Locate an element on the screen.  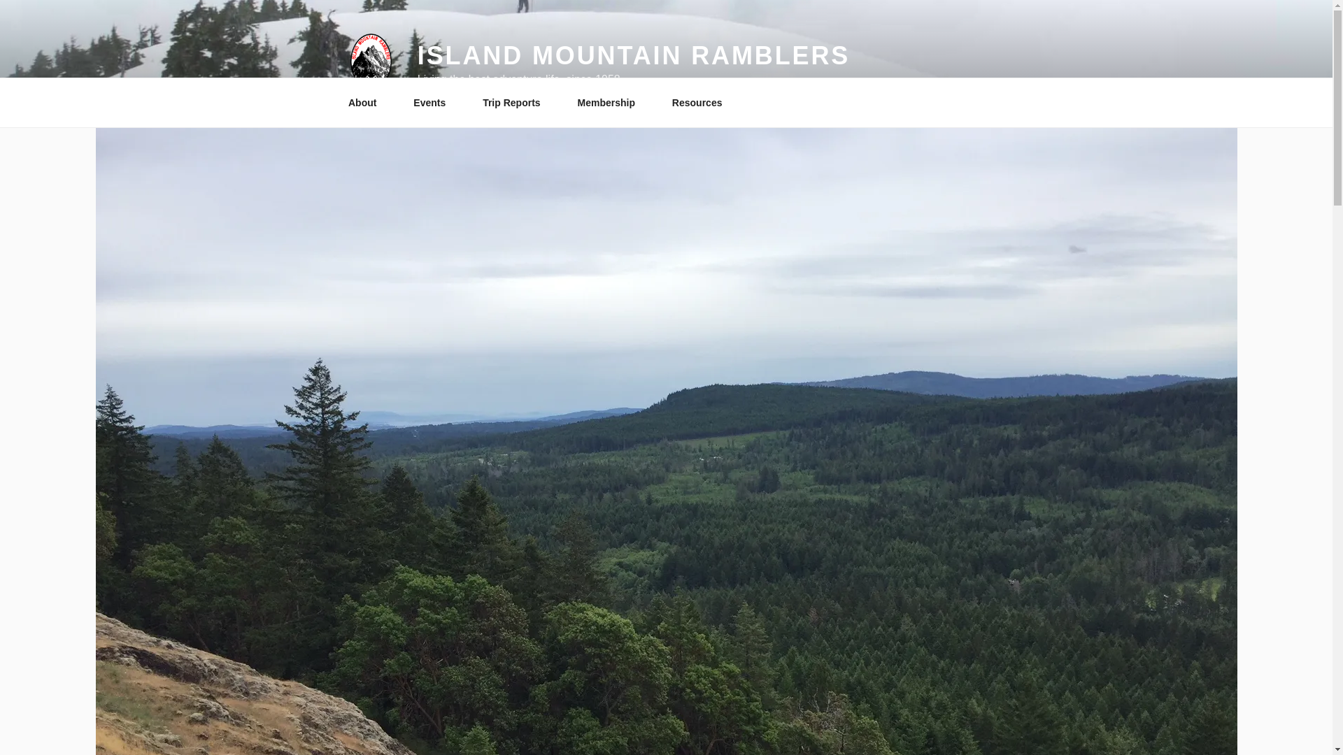
Events is located at coordinates (434, 102).